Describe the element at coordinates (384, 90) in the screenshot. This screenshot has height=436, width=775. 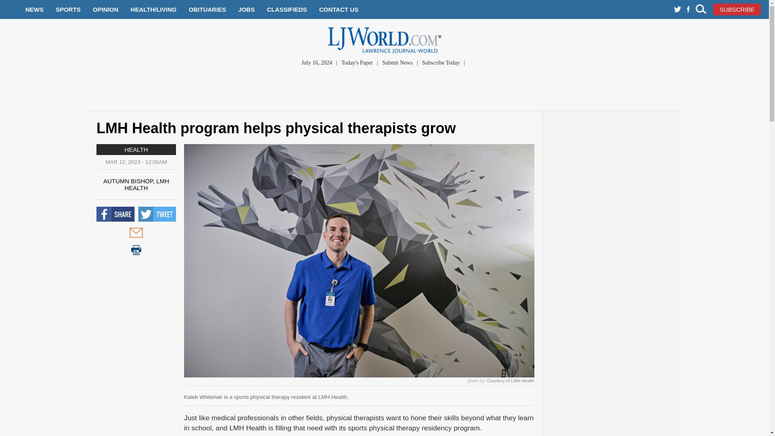
I see `3rd party ad content` at that location.